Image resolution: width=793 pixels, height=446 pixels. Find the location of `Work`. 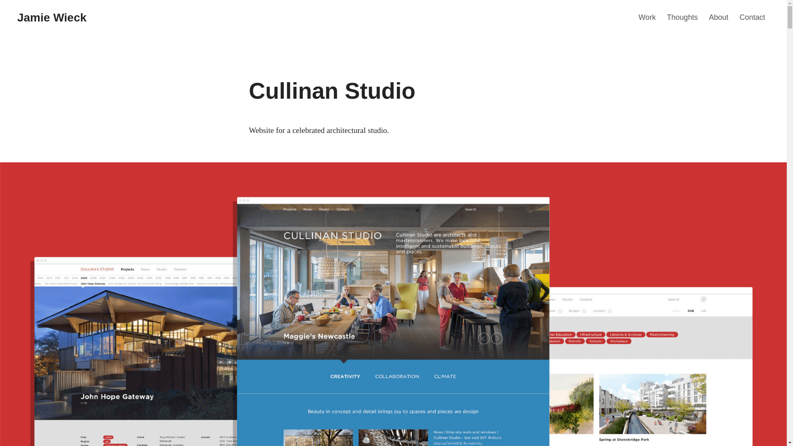

Work is located at coordinates (647, 17).